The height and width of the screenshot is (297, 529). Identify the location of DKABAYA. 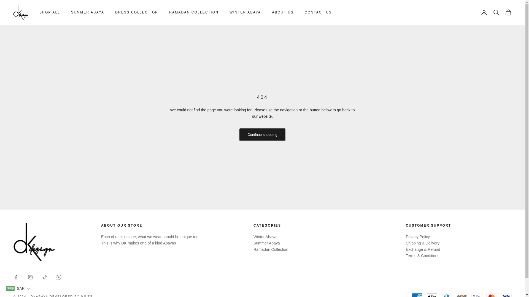
(21, 12).